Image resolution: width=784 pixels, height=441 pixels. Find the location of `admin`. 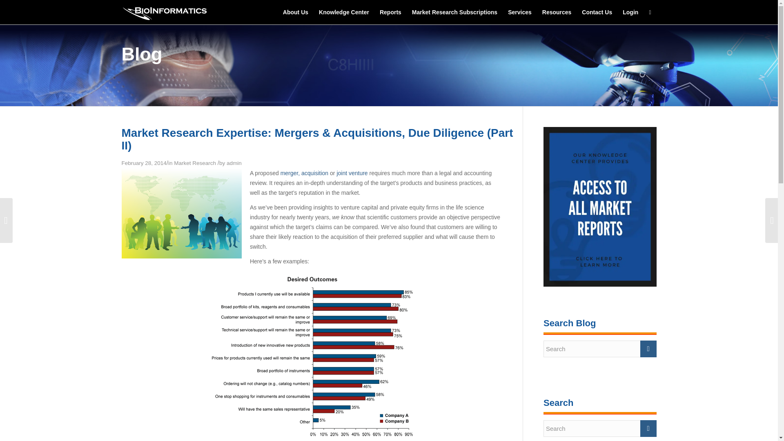

admin is located at coordinates (234, 163).